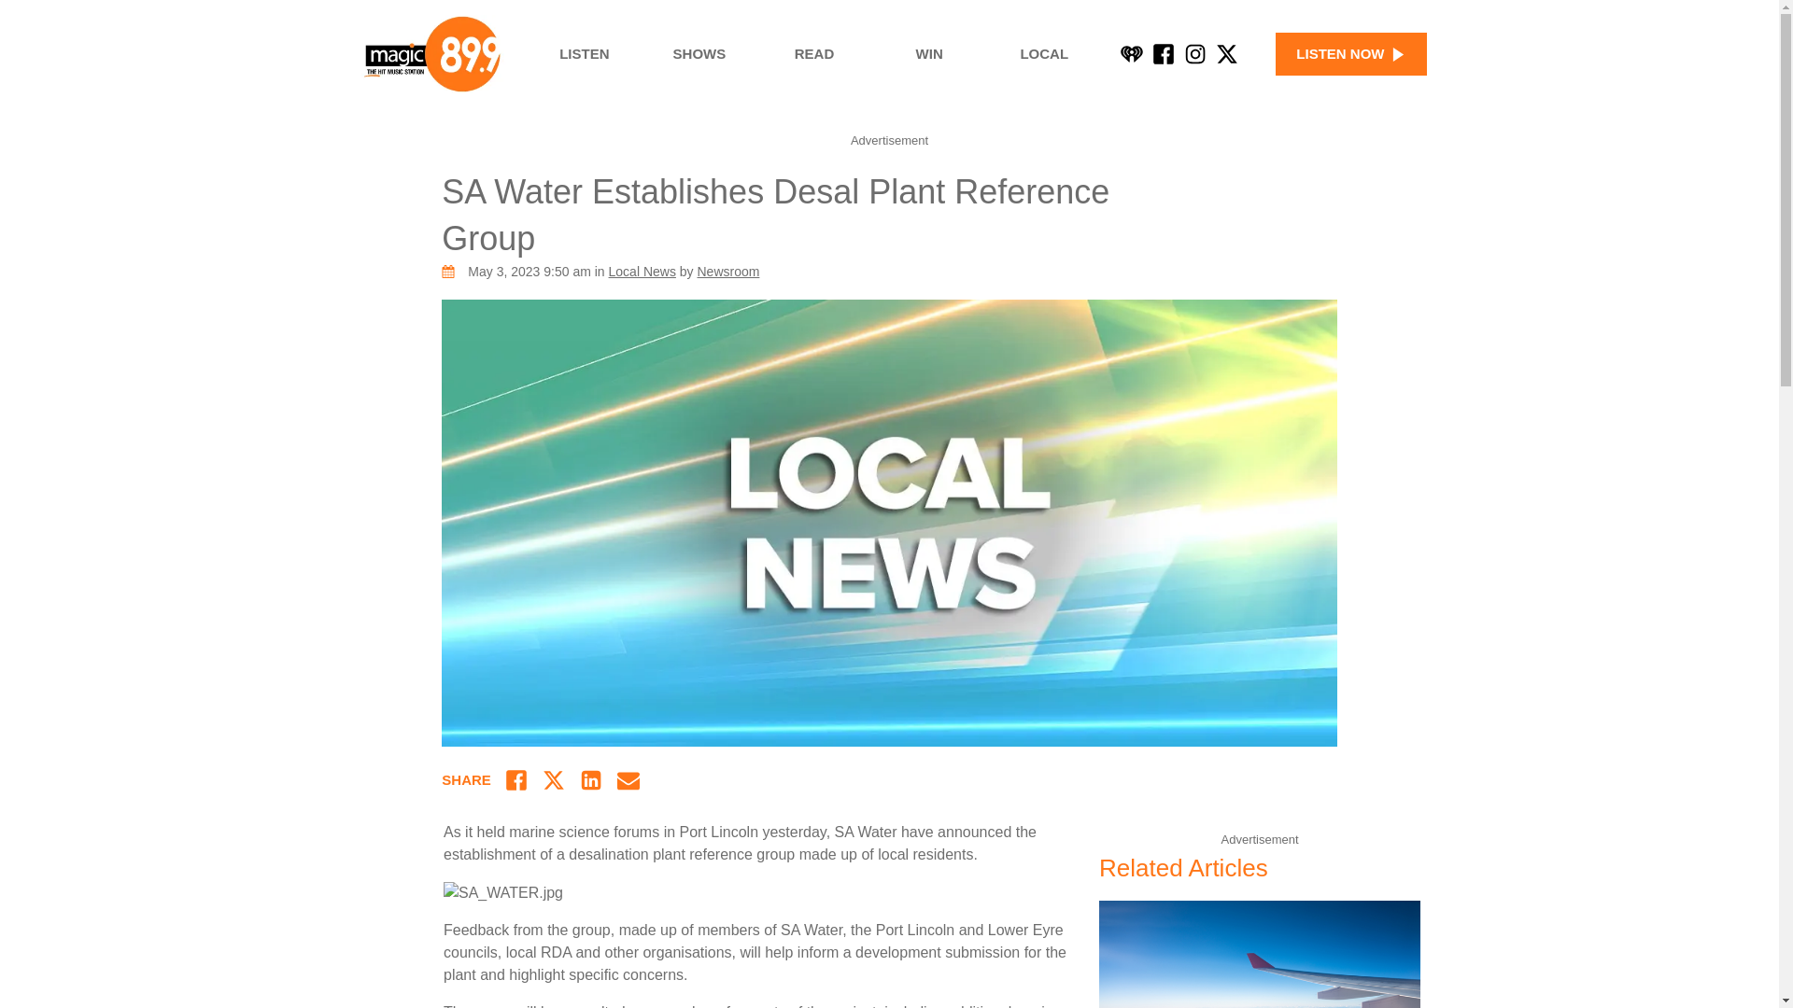  What do you see at coordinates (1044, 54) in the screenshot?
I see `LOCAL` at bounding box center [1044, 54].